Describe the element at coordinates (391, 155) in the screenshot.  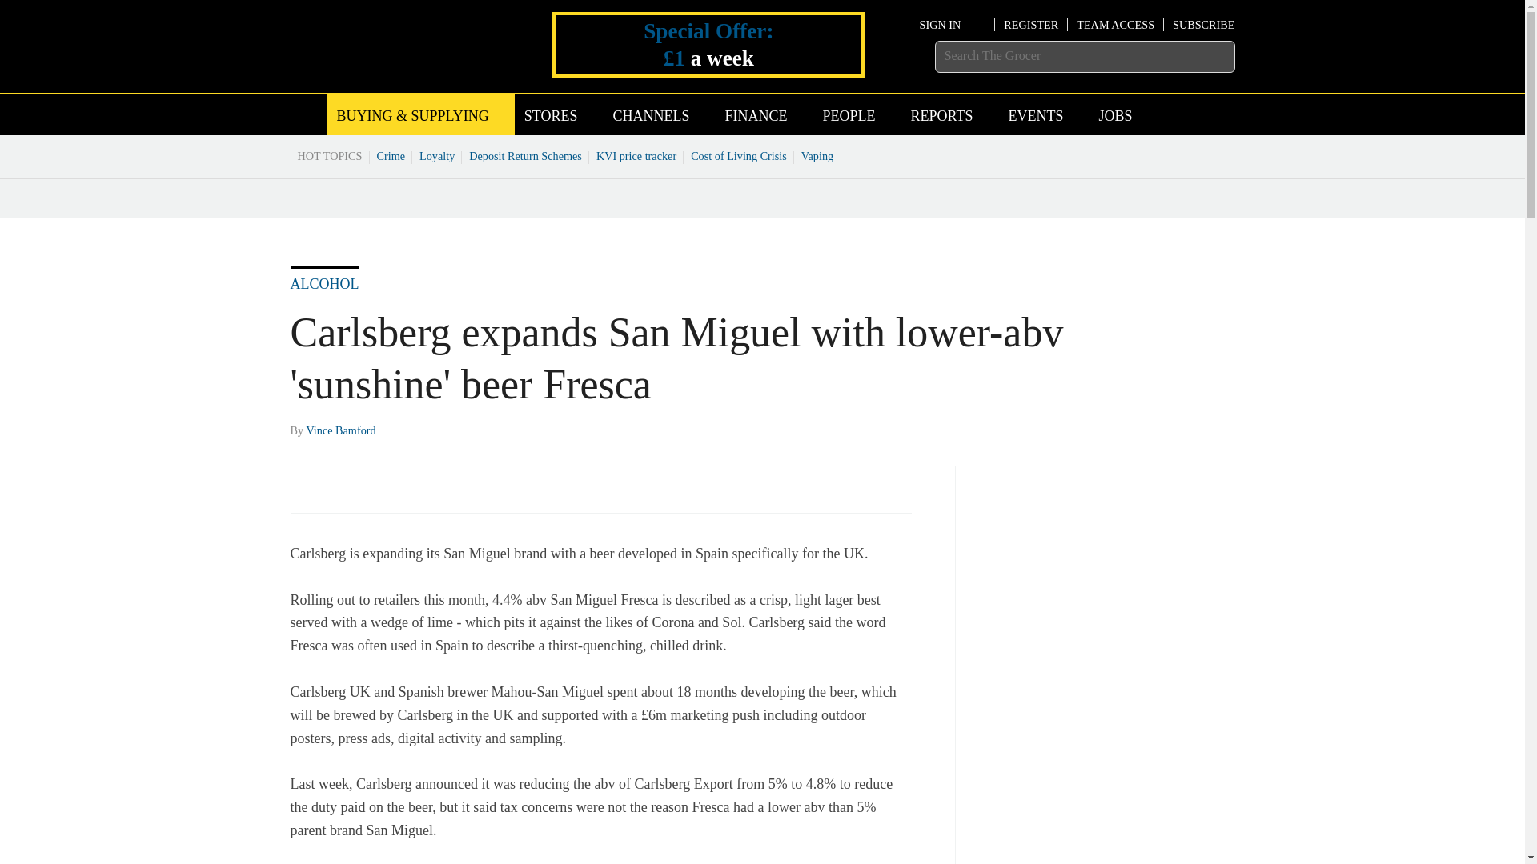
I see `Crime` at that location.